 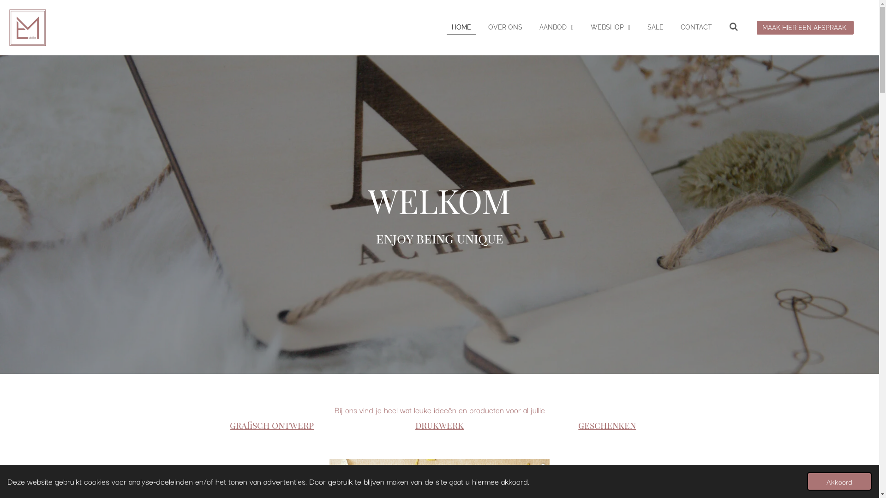 I want to click on Akkoord, so click(x=839, y=481).